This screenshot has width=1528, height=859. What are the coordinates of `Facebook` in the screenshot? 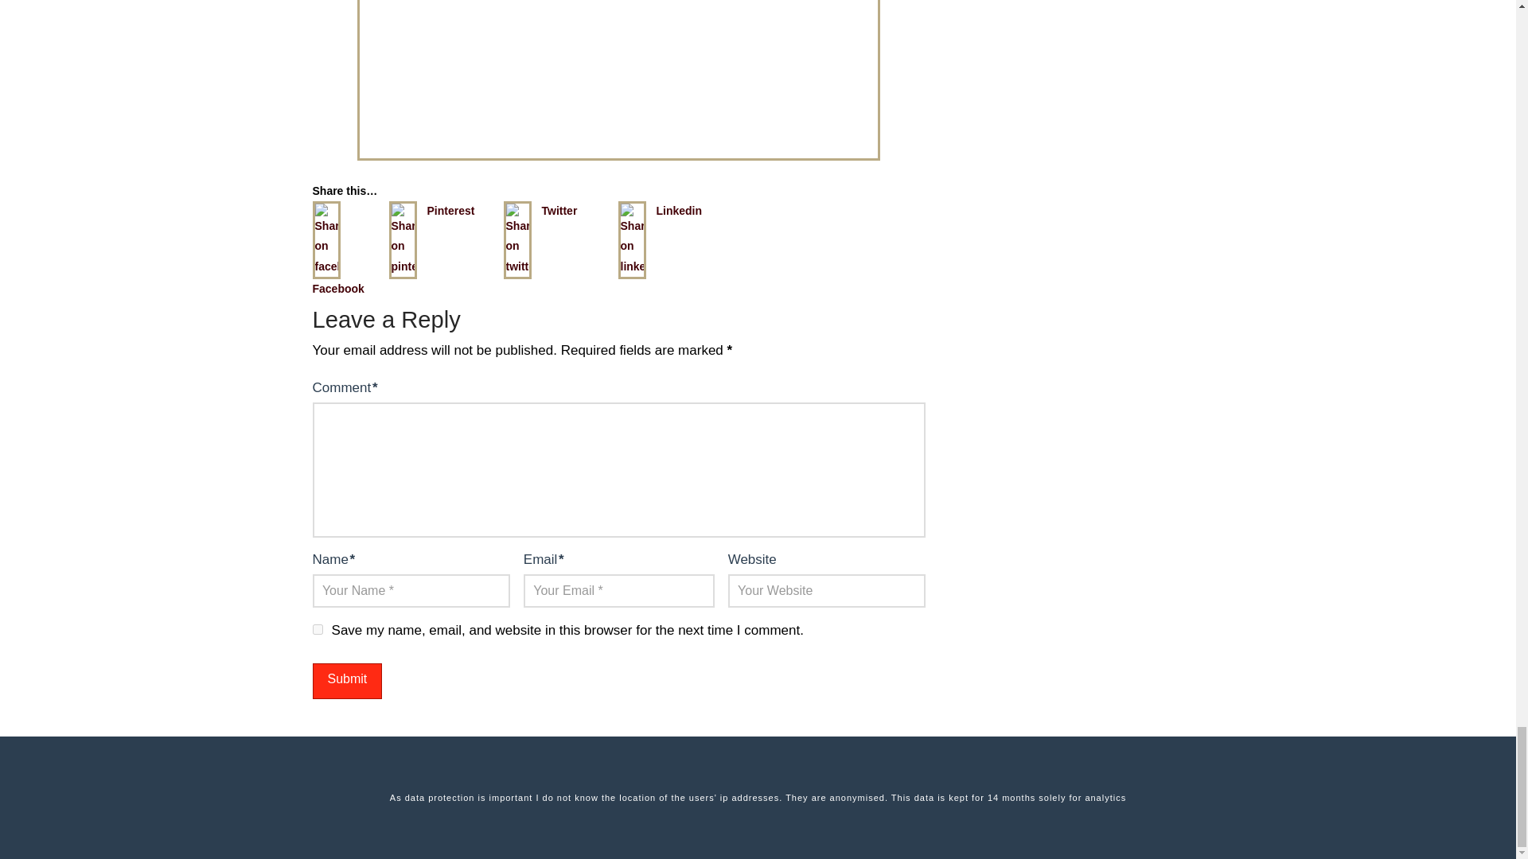 It's located at (330, 220).